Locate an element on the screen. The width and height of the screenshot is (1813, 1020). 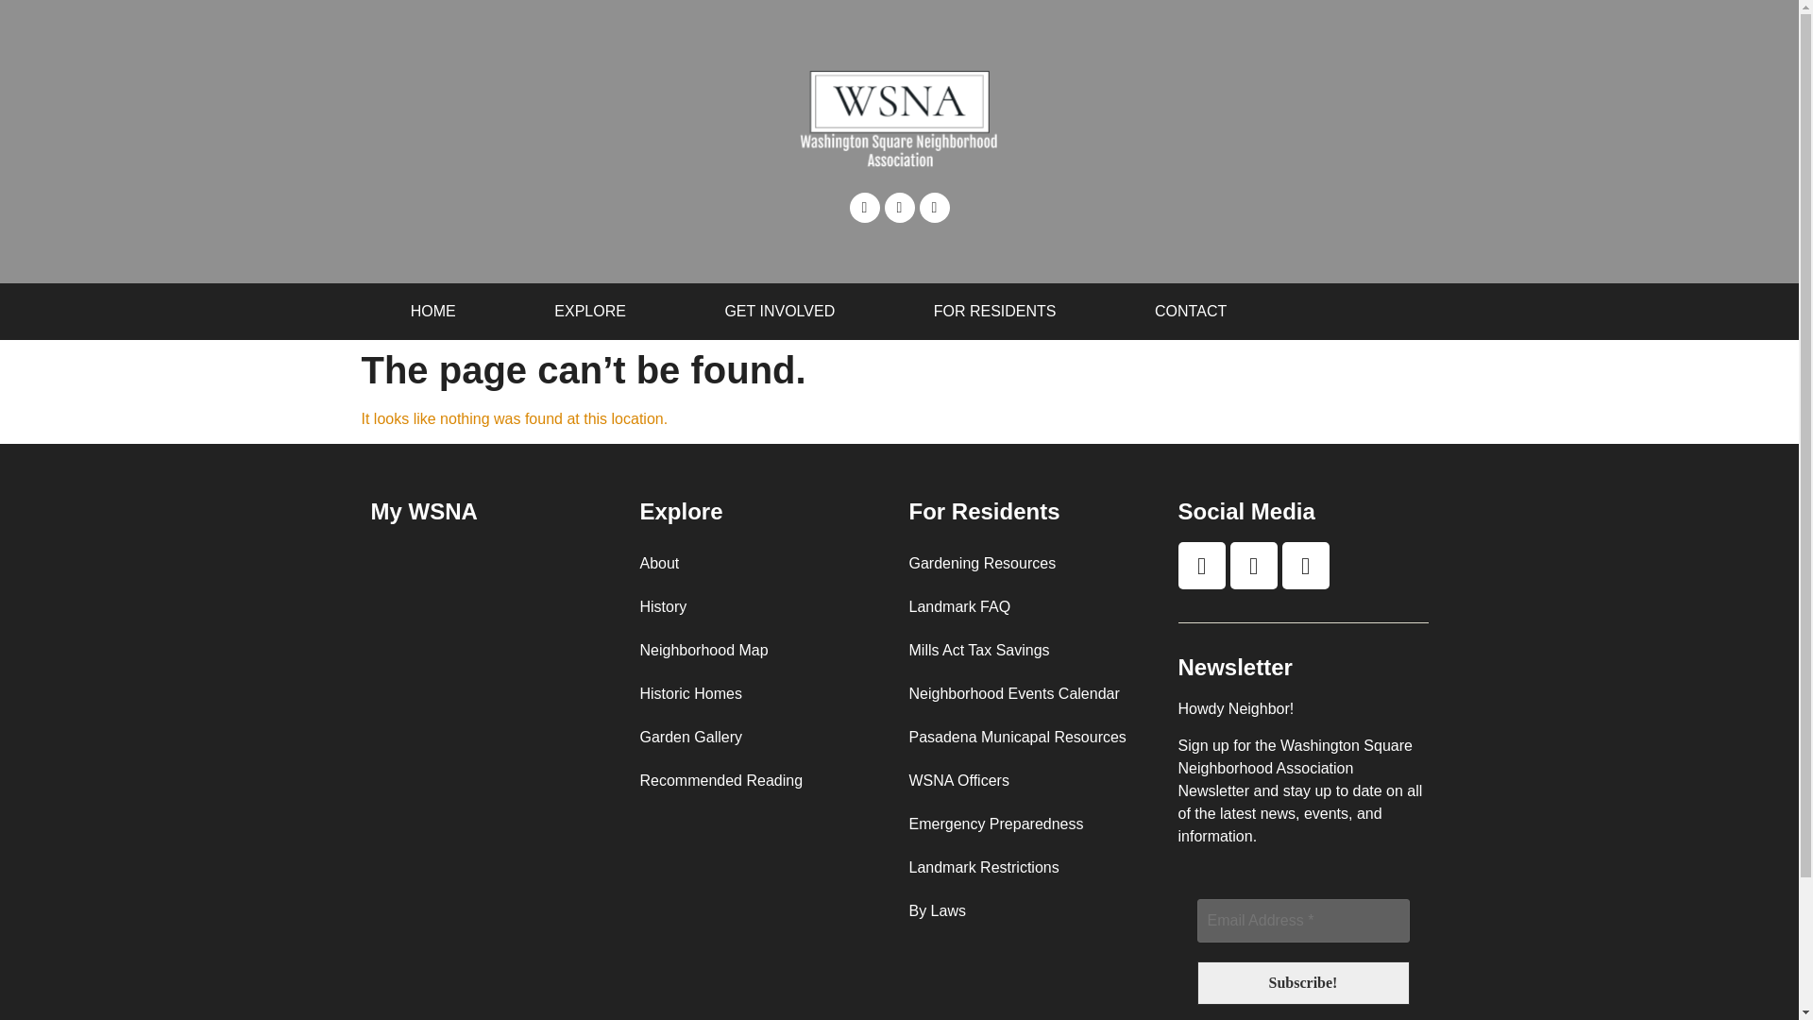
CONTACT is located at coordinates (1191, 312).